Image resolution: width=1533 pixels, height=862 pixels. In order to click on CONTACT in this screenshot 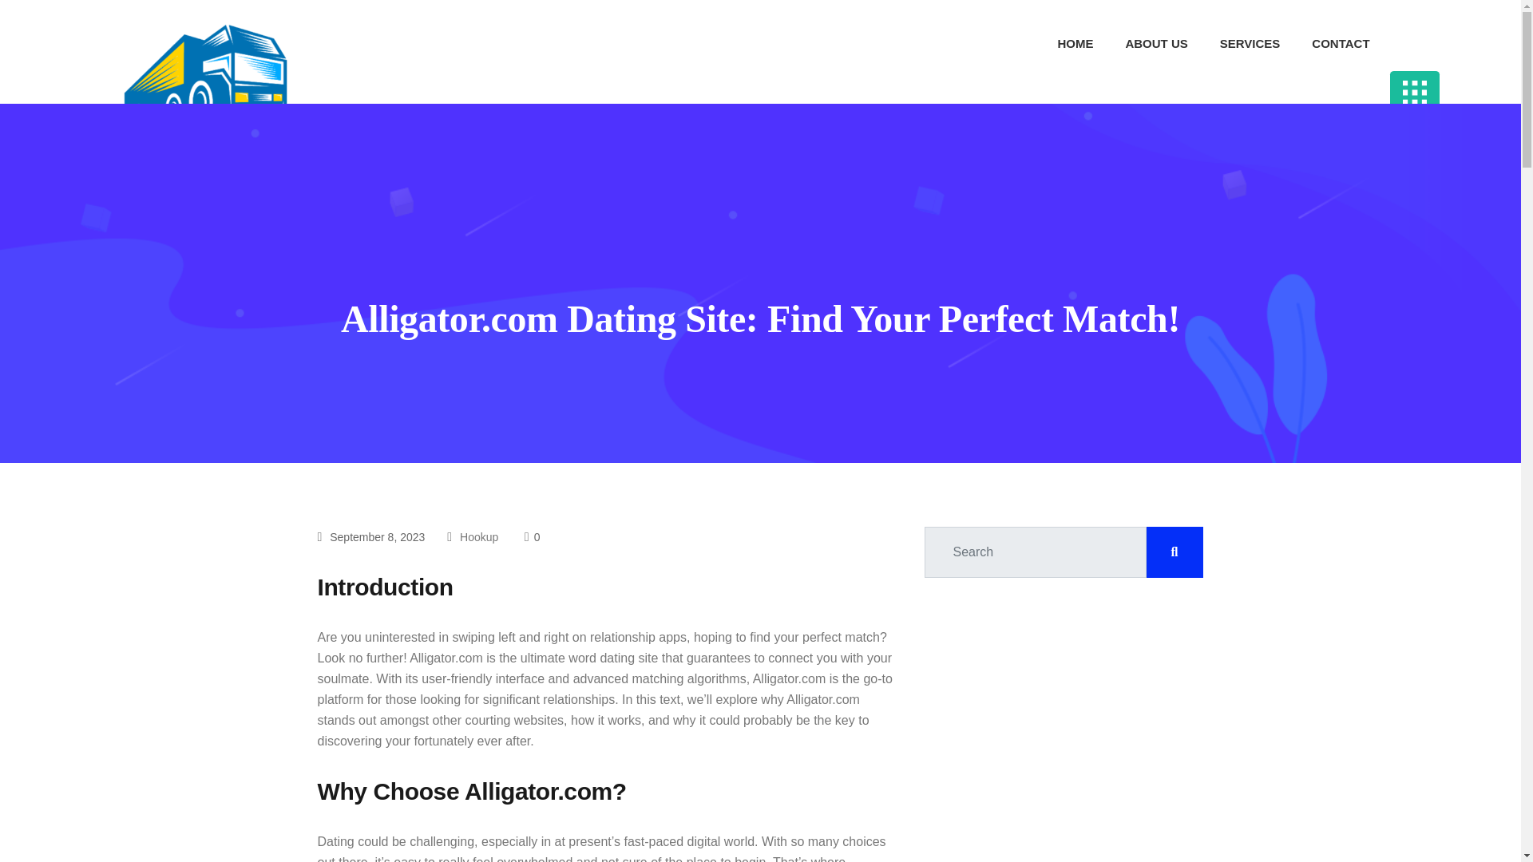, I will do `click(1345, 45)`.